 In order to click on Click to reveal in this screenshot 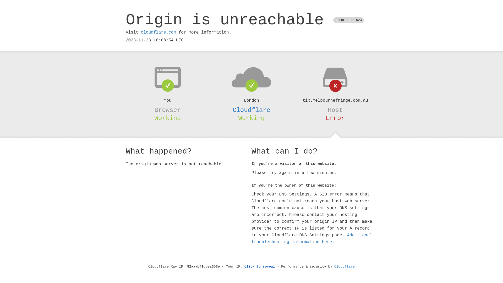, I will do `click(260, 267)`.